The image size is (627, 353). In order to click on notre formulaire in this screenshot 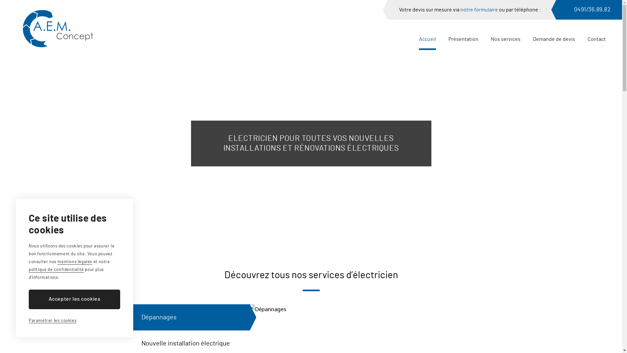, I will do `click(479, 10)`.